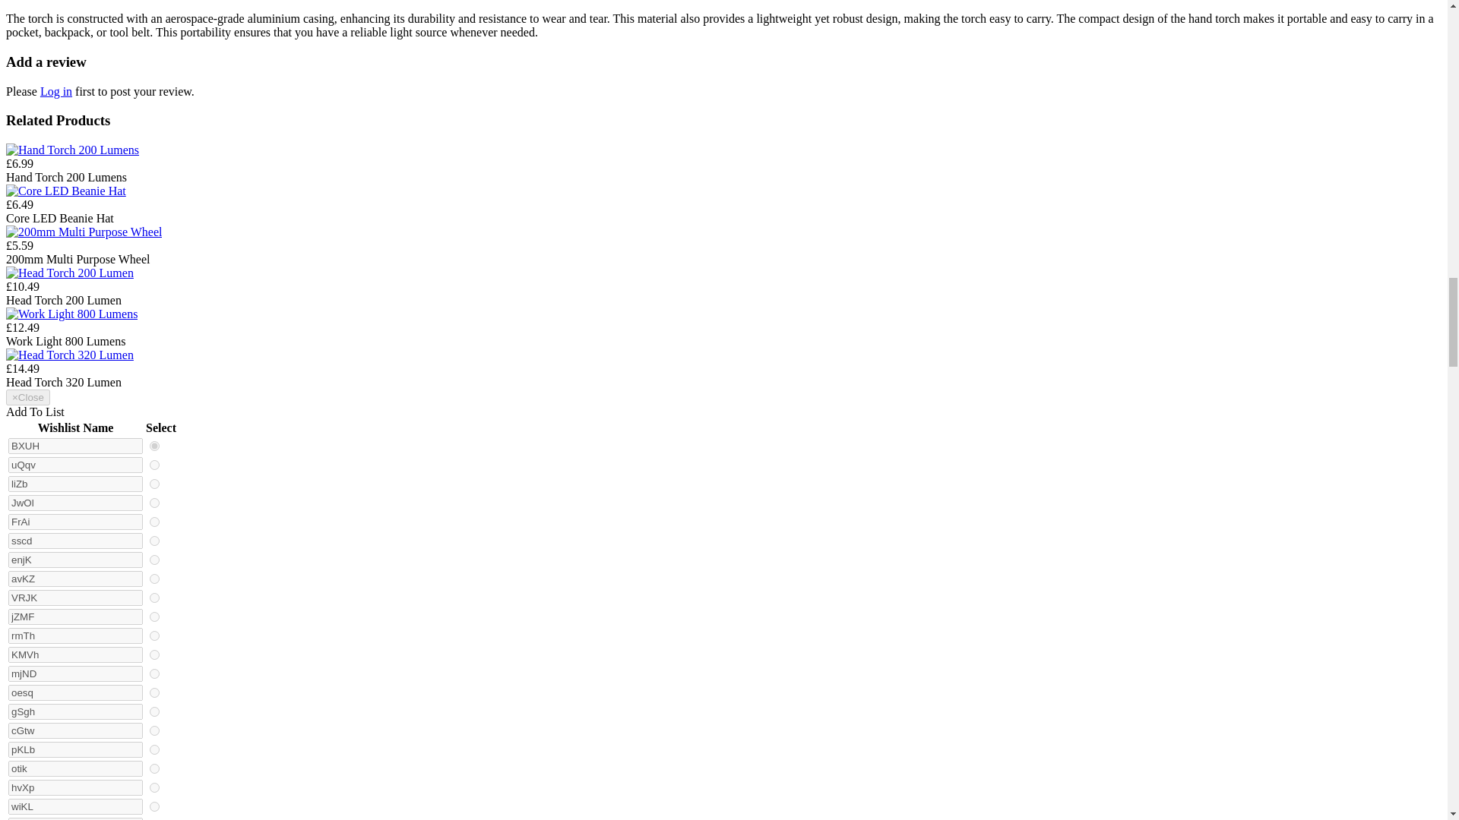 The width and height of the screenshot is (1459, 820). What do you see at coordinates (154, 465) in the screenshot?
I see `31229683` at bounding box center [154, 465].